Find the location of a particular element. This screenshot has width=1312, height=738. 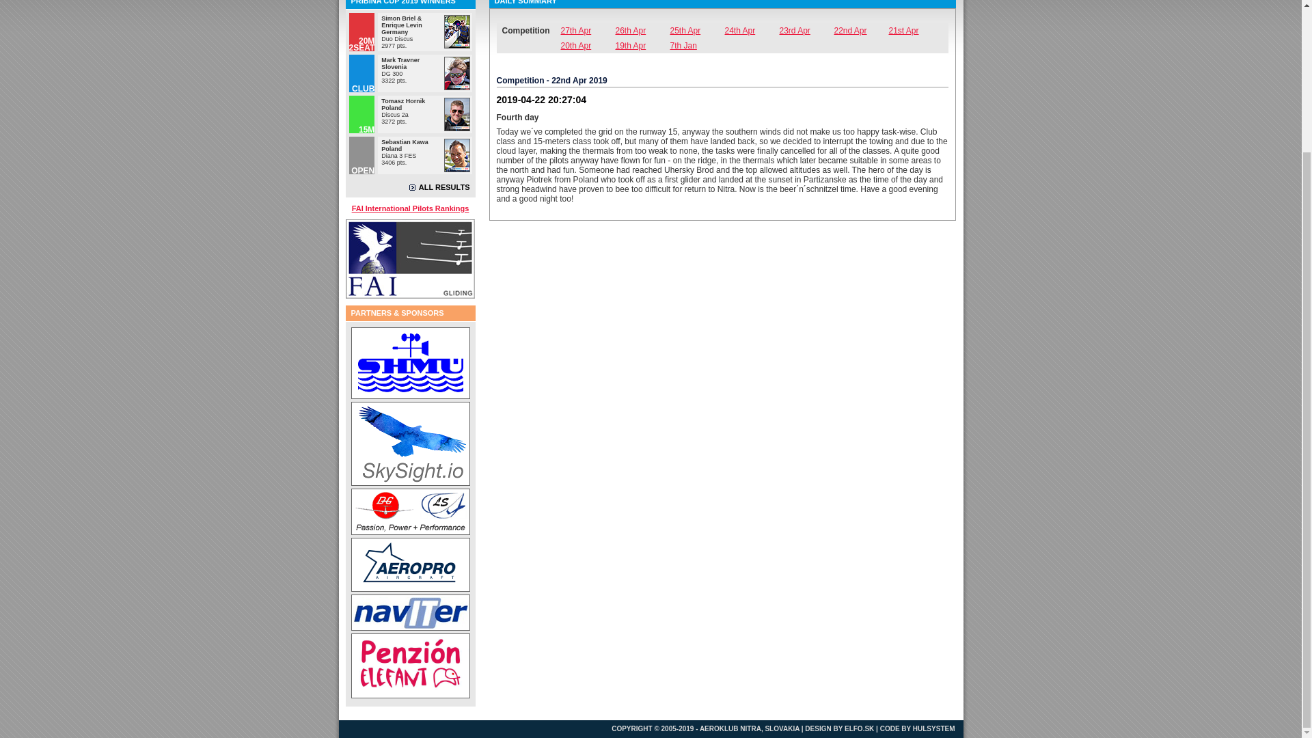

ALL RESULTS is located at coordinates (439, 187).